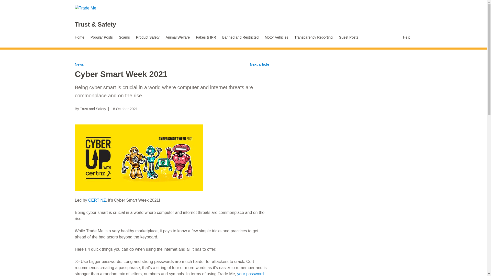 This screenshot has width=491, height=276. What do you see at coordinates (276, 37) in the screenshot?
I see `Motor Vehicles` at bounding box center [276, 37].